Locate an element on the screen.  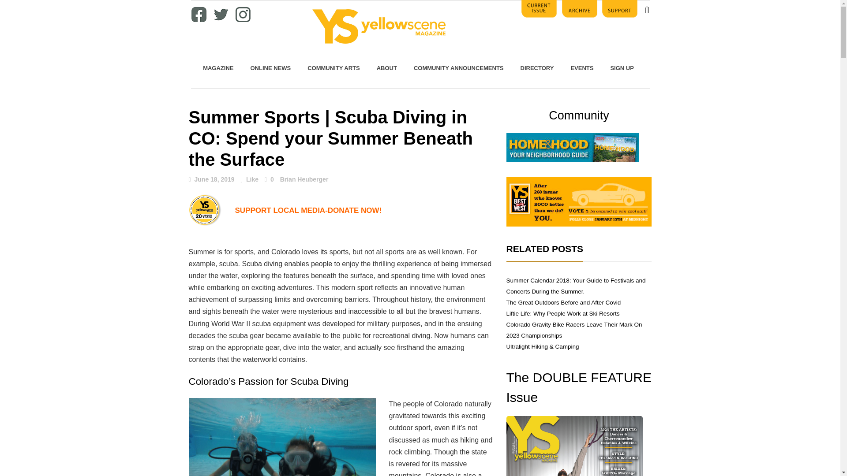
Like is located at coordinates (249, 180).